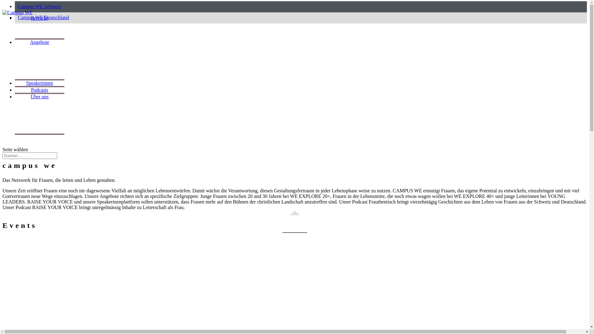 The height and width of the screenshot is (334, 594). What do you see at coordinates (40, 105) in the screenshot?
I see `Vision` at bounding box center [40, 105].